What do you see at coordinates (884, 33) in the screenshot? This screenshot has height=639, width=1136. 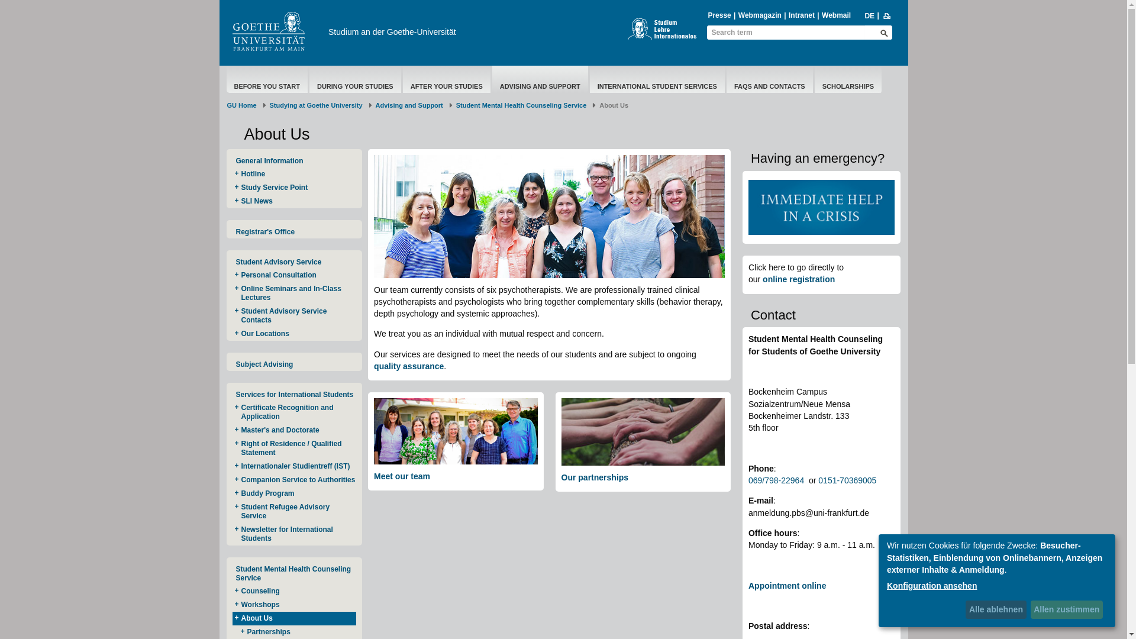 I see `Start Search` at bounding box center [884, 33].